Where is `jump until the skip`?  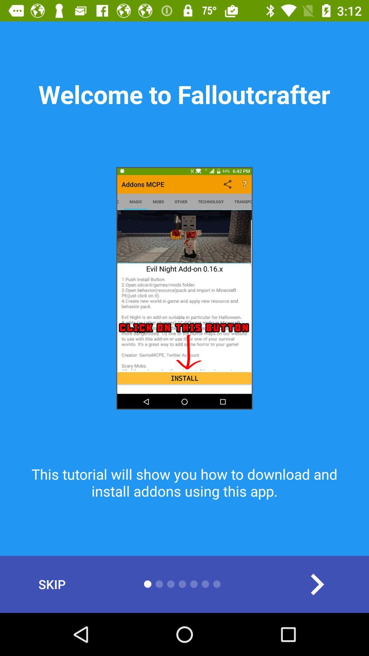
jump until the skip is located at coordinates (52, 584).